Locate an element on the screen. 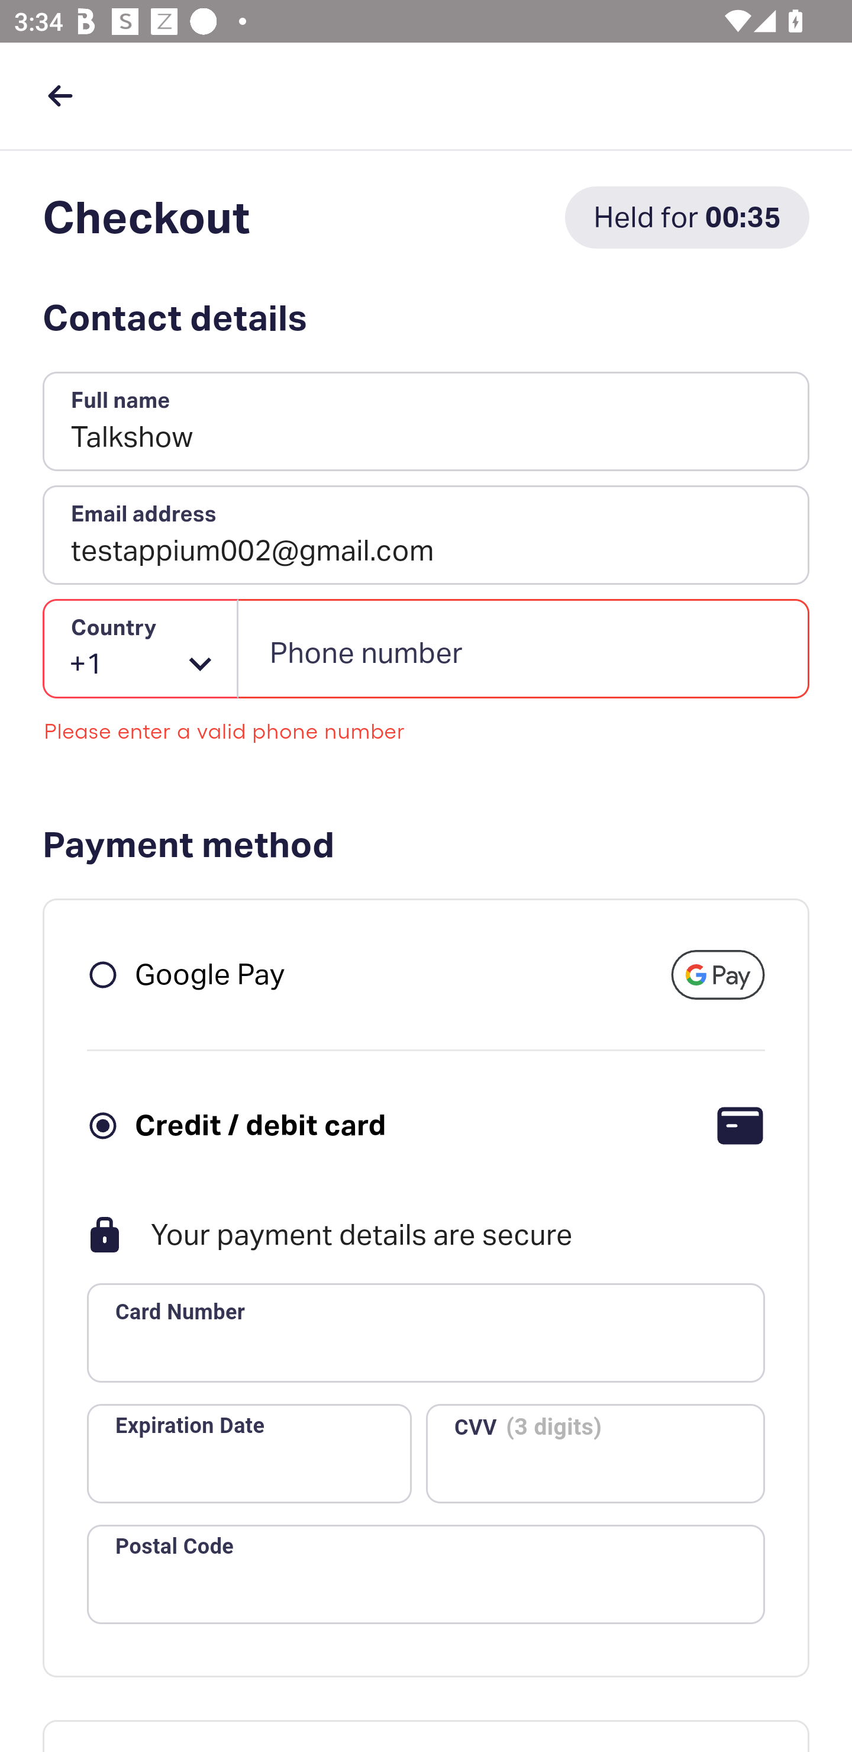 Image resolution: width=852 pixels, height=1752 pixels. testappium002@gmail.com is located at coordinates (426, 535).